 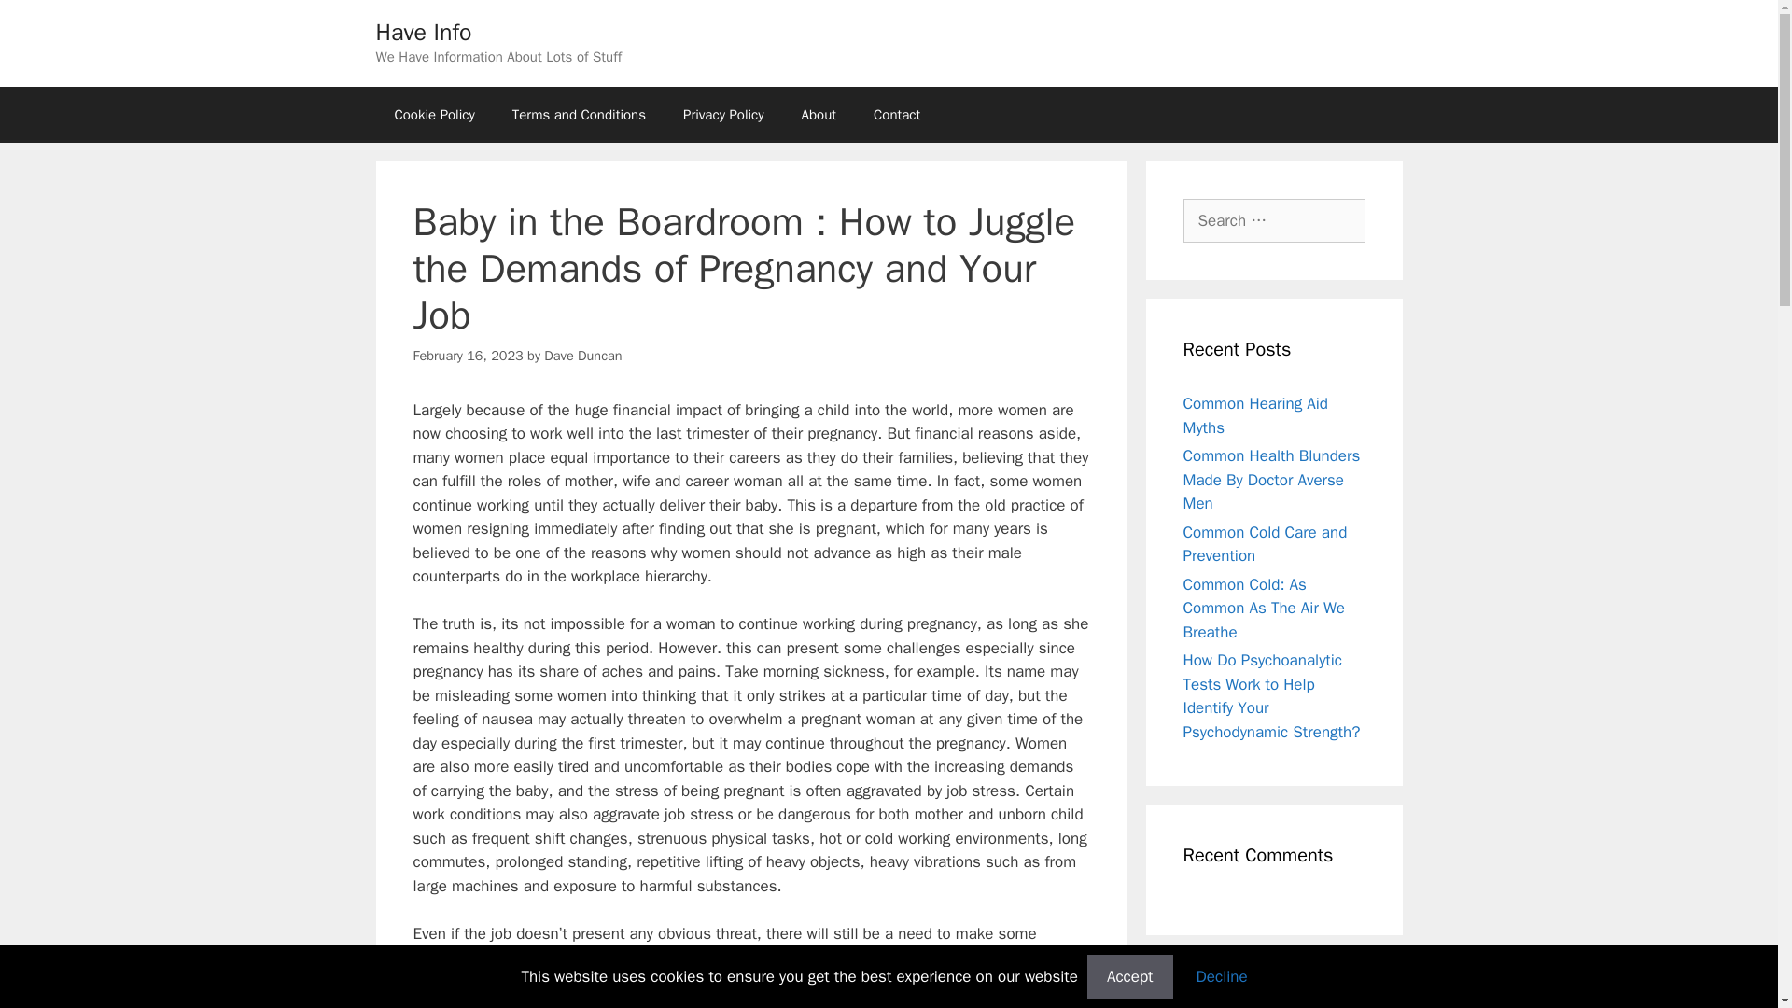 I want to click on Common Hearing Aid Myths, so click(x=1256, y=415).